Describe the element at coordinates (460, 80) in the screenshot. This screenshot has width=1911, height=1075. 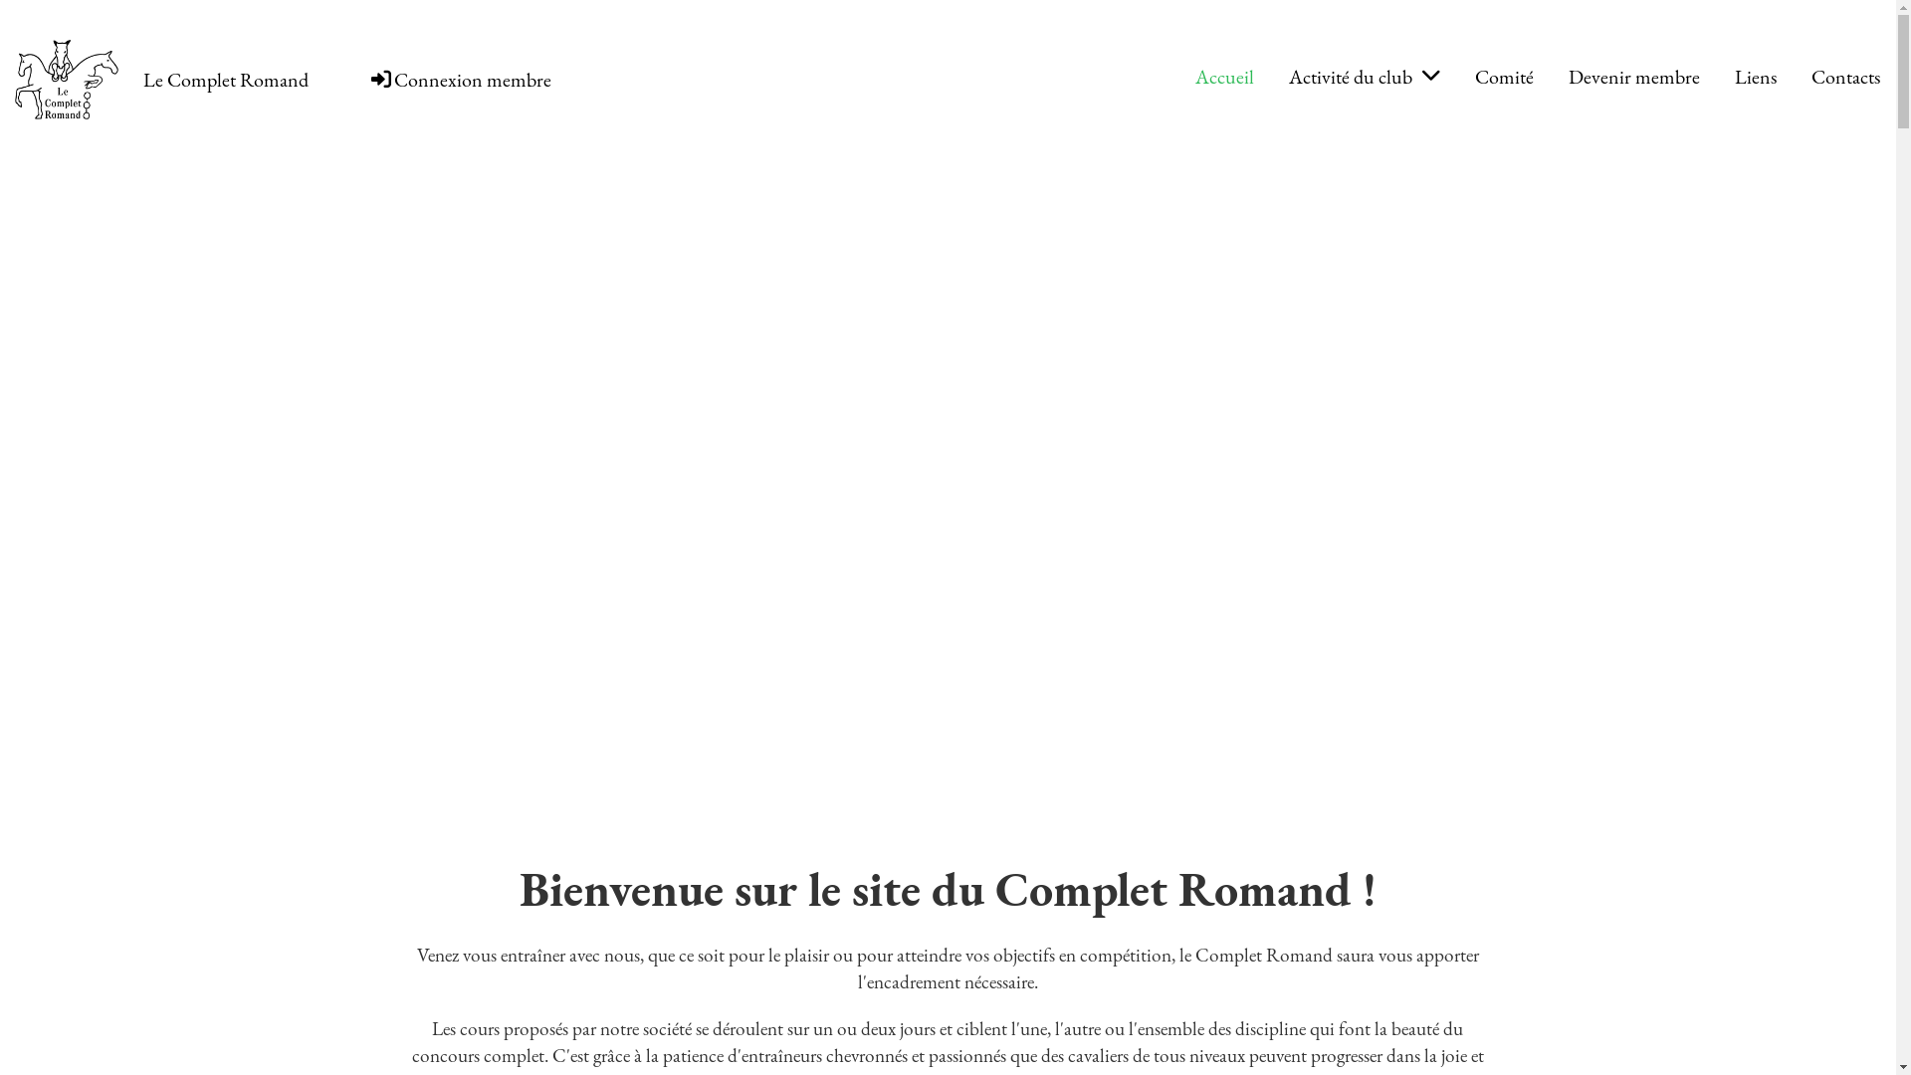
I see `Connexion membre` at that location.